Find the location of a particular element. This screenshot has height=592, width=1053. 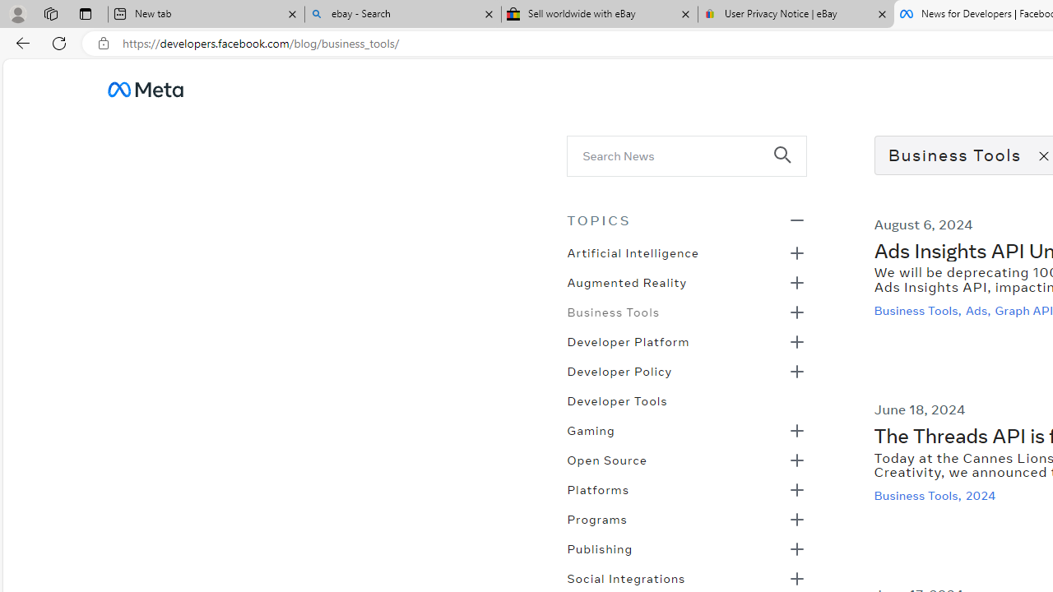

Artificial Intelligence is located at coordinates (632, 252).